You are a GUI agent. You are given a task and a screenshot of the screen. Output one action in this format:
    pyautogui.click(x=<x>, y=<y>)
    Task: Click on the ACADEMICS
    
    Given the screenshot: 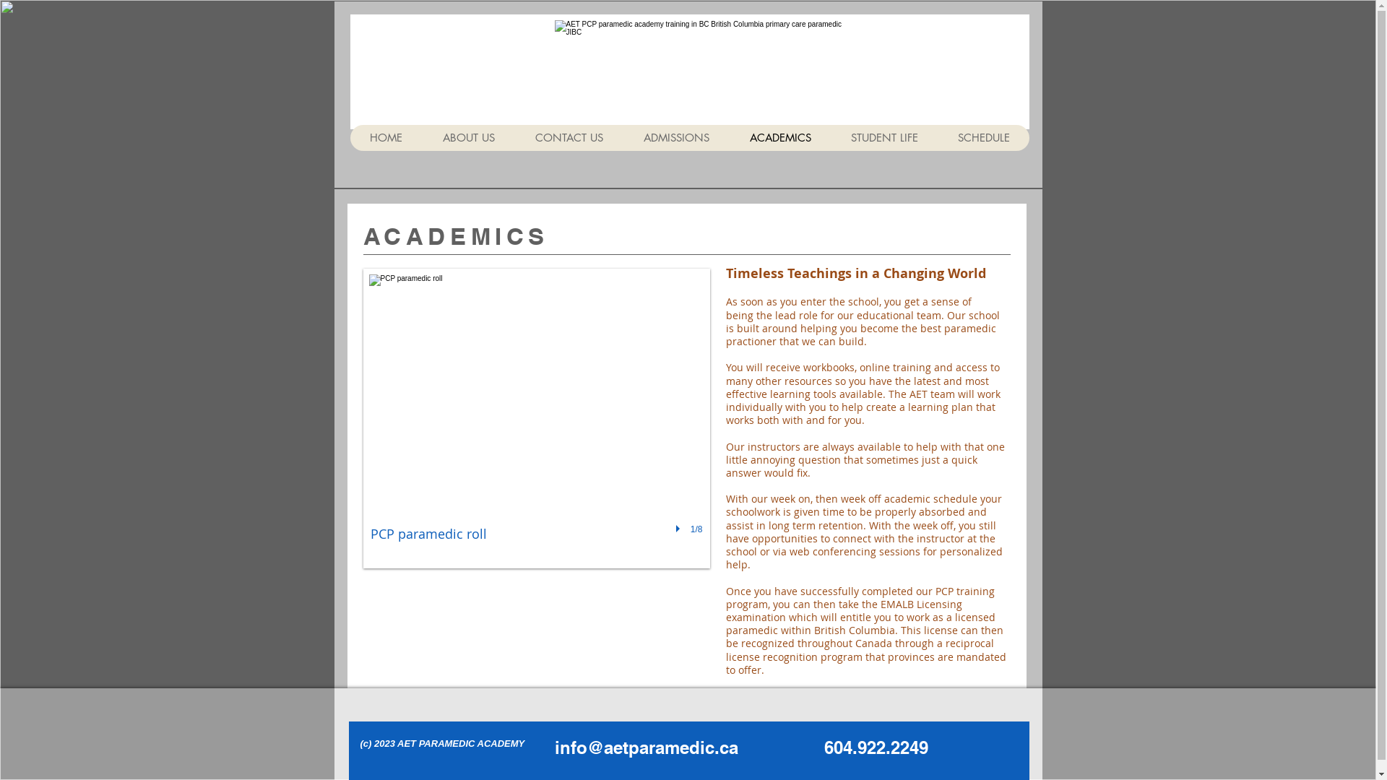 What is the action you would take?
    pyautogui.click(x=780, y=138)
    